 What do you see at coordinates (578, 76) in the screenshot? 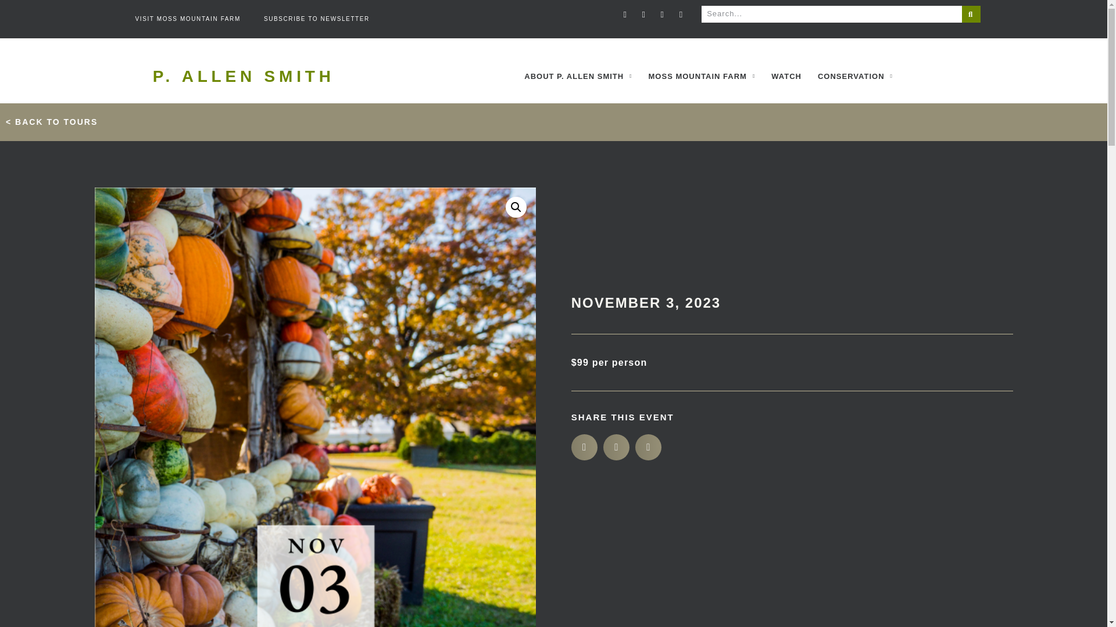
I see `ABOUT P. ALLEN SMITH` at bounding box center [578, 76].